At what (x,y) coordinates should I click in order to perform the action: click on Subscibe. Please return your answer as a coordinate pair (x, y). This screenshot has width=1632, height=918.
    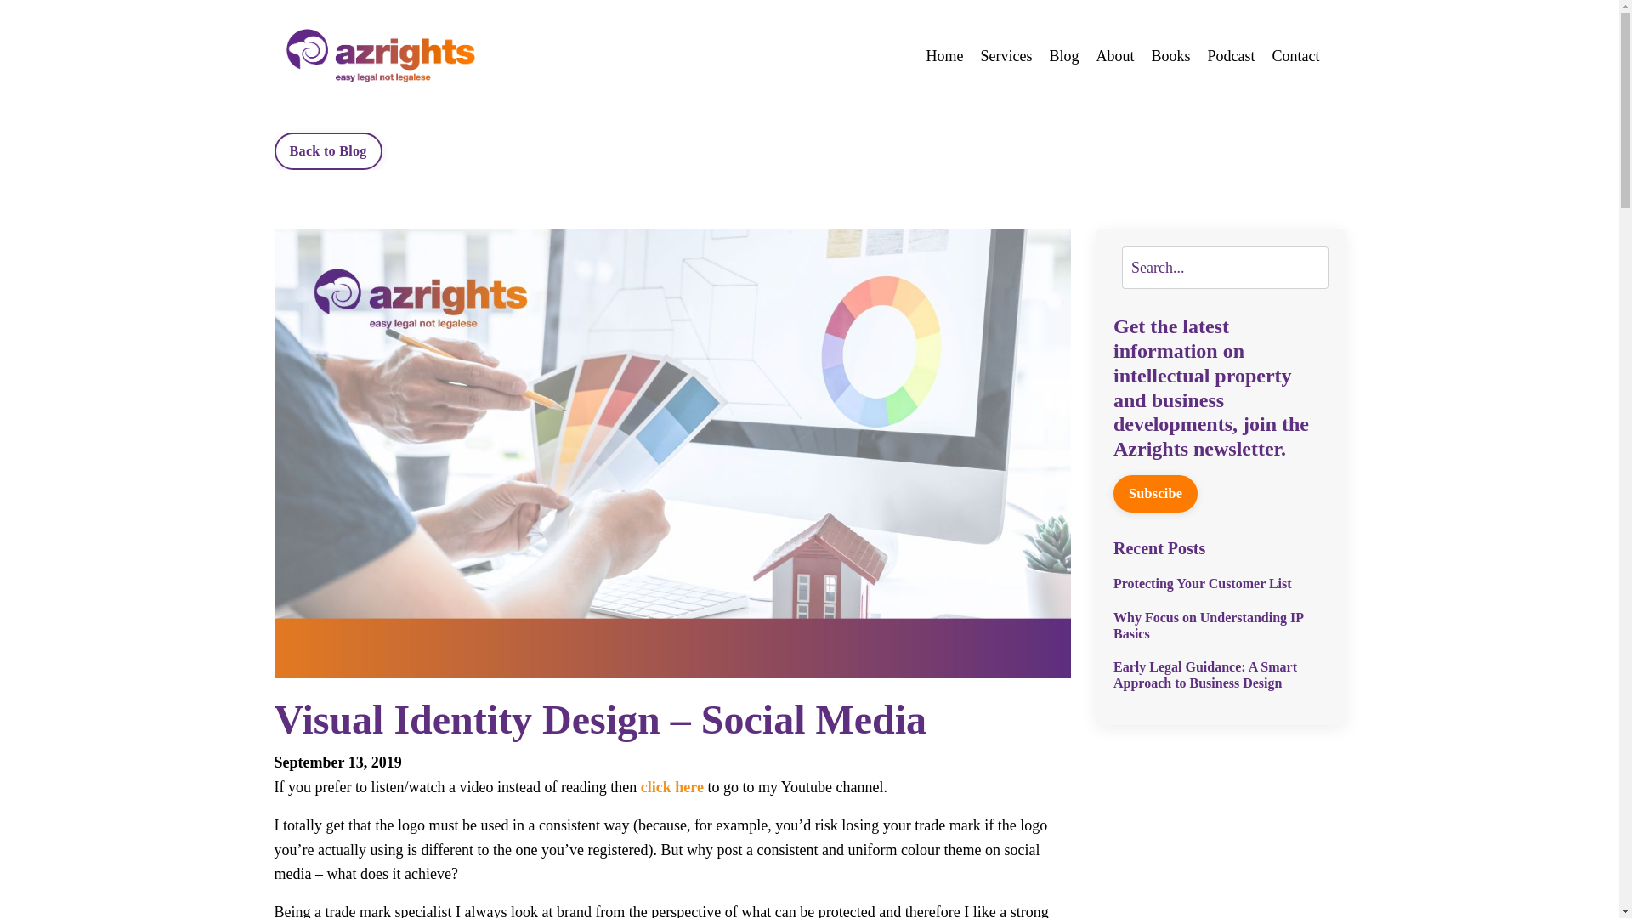
    Looking at the image, I should click on (1155, 493).